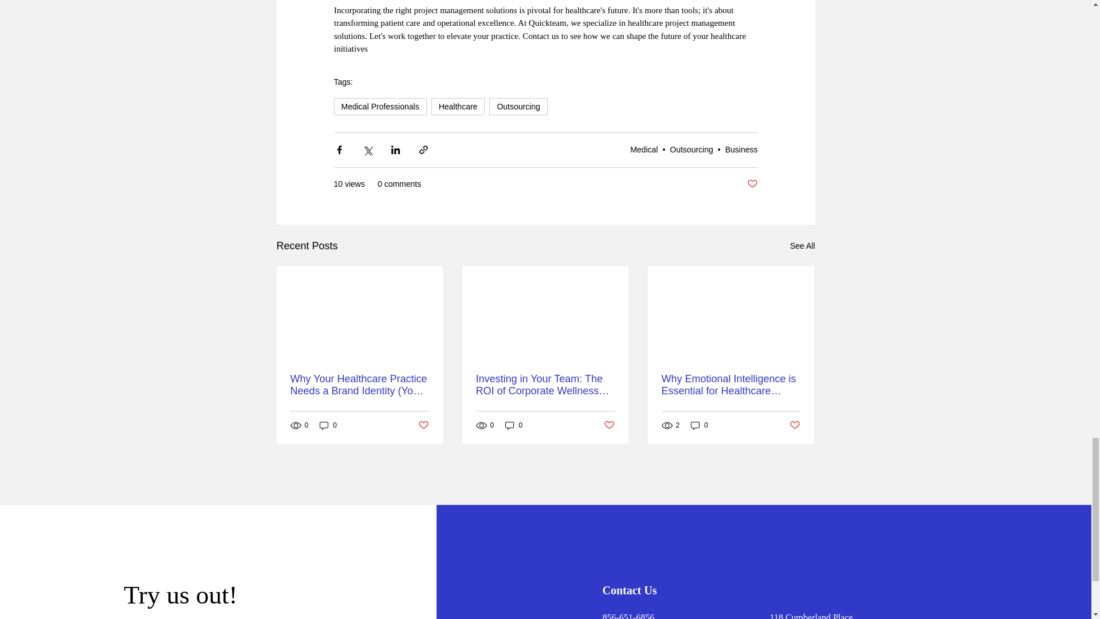  I want to click on Outsourcing, so click(691, 149).